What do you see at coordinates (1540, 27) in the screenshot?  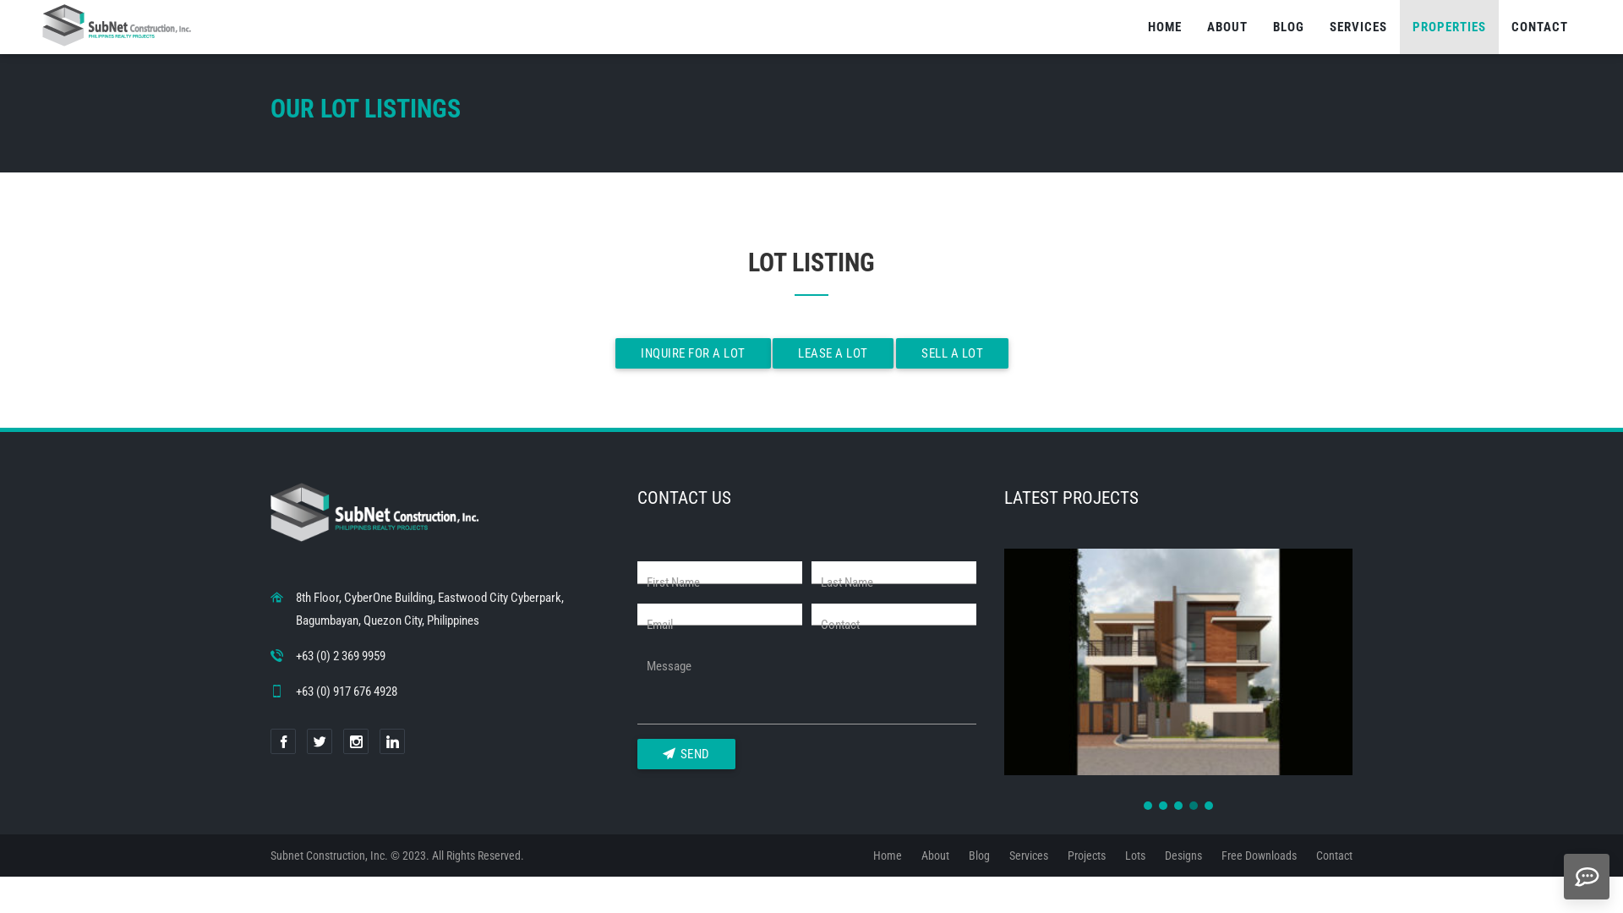 I see `CONTACT` at bounding box center [1540, 27].